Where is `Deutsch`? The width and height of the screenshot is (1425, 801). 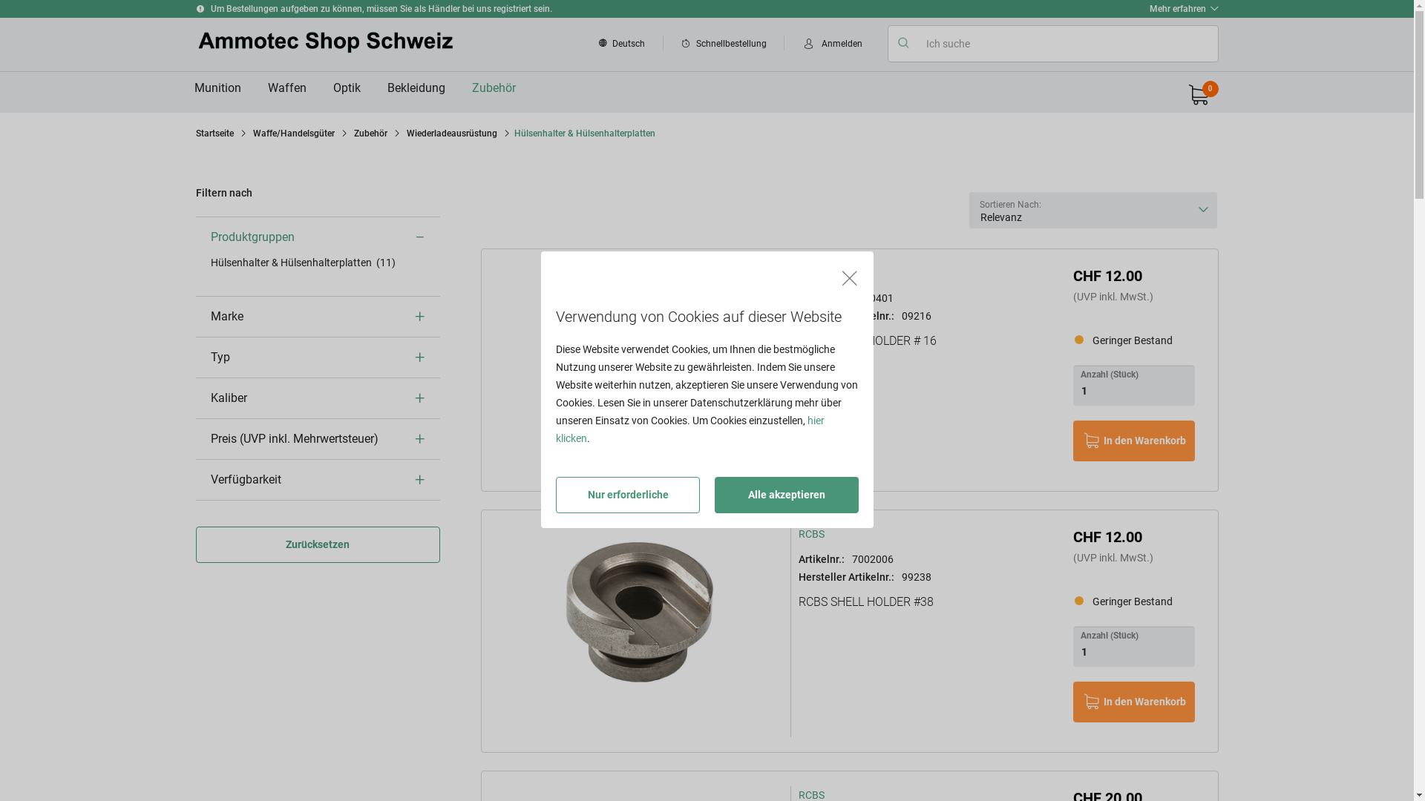
Deutsch is located at coordinates (625, 44).